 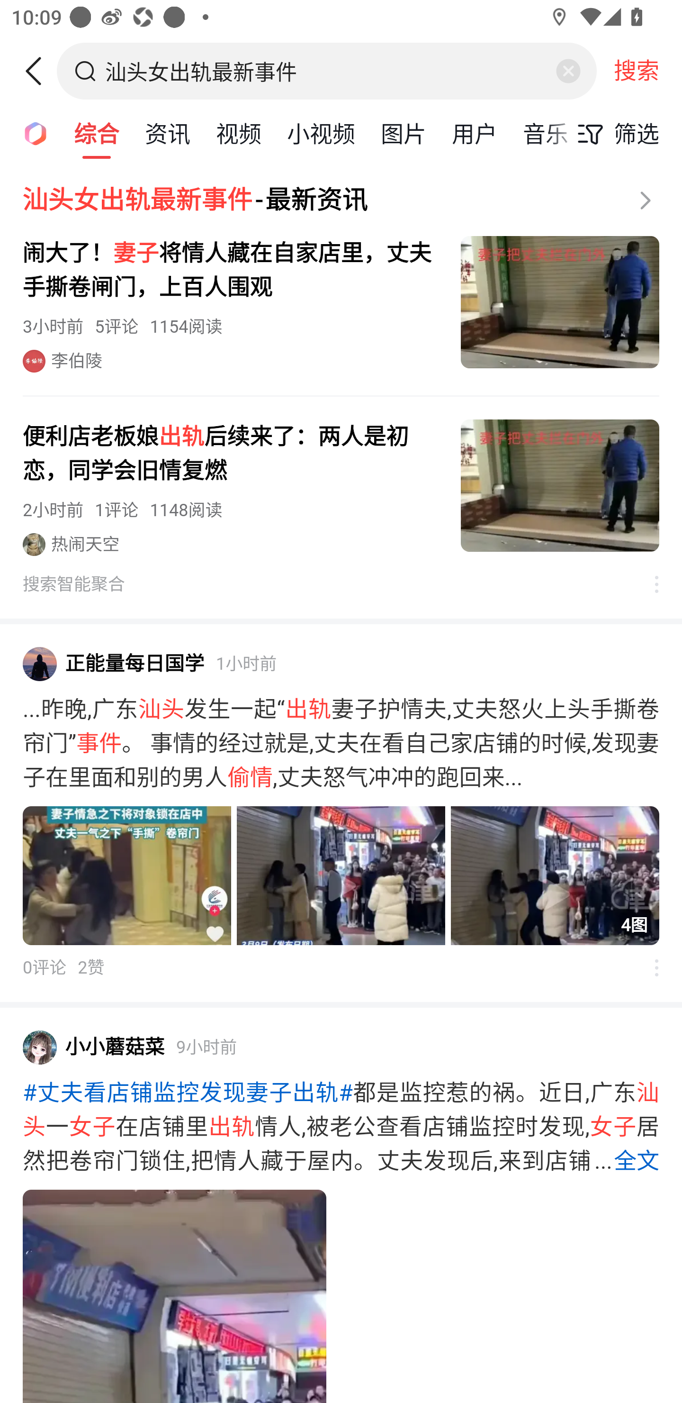 I want to click on 4图, so click(x=341, y=876).